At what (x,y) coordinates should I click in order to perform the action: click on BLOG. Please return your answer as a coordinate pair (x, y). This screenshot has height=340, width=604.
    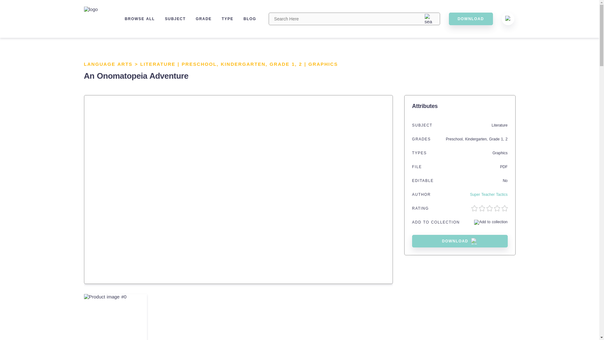
    Looking at the image, I should click on (250, 19).